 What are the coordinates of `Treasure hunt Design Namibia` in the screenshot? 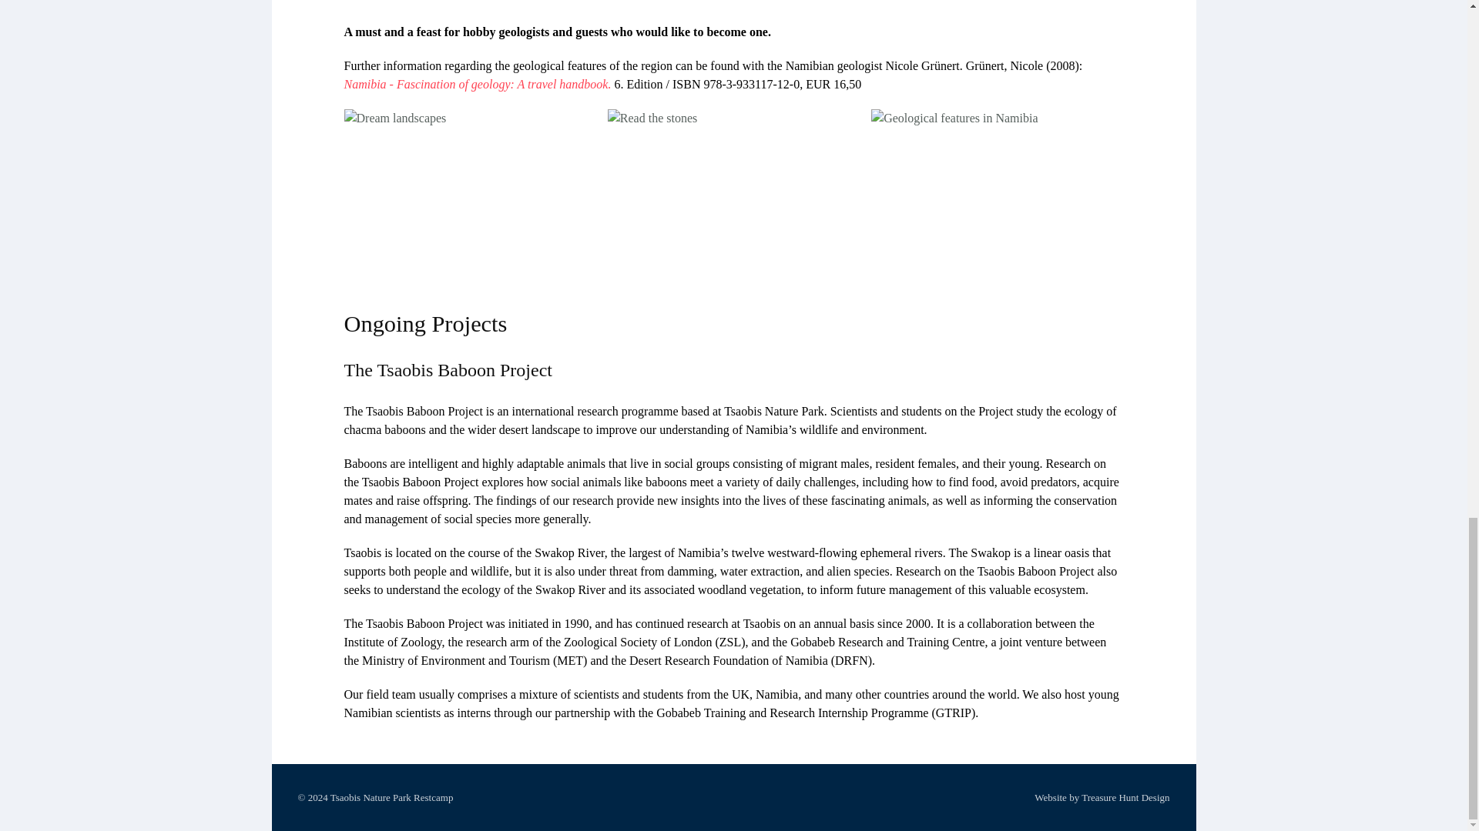 It's located at (1125, 797).